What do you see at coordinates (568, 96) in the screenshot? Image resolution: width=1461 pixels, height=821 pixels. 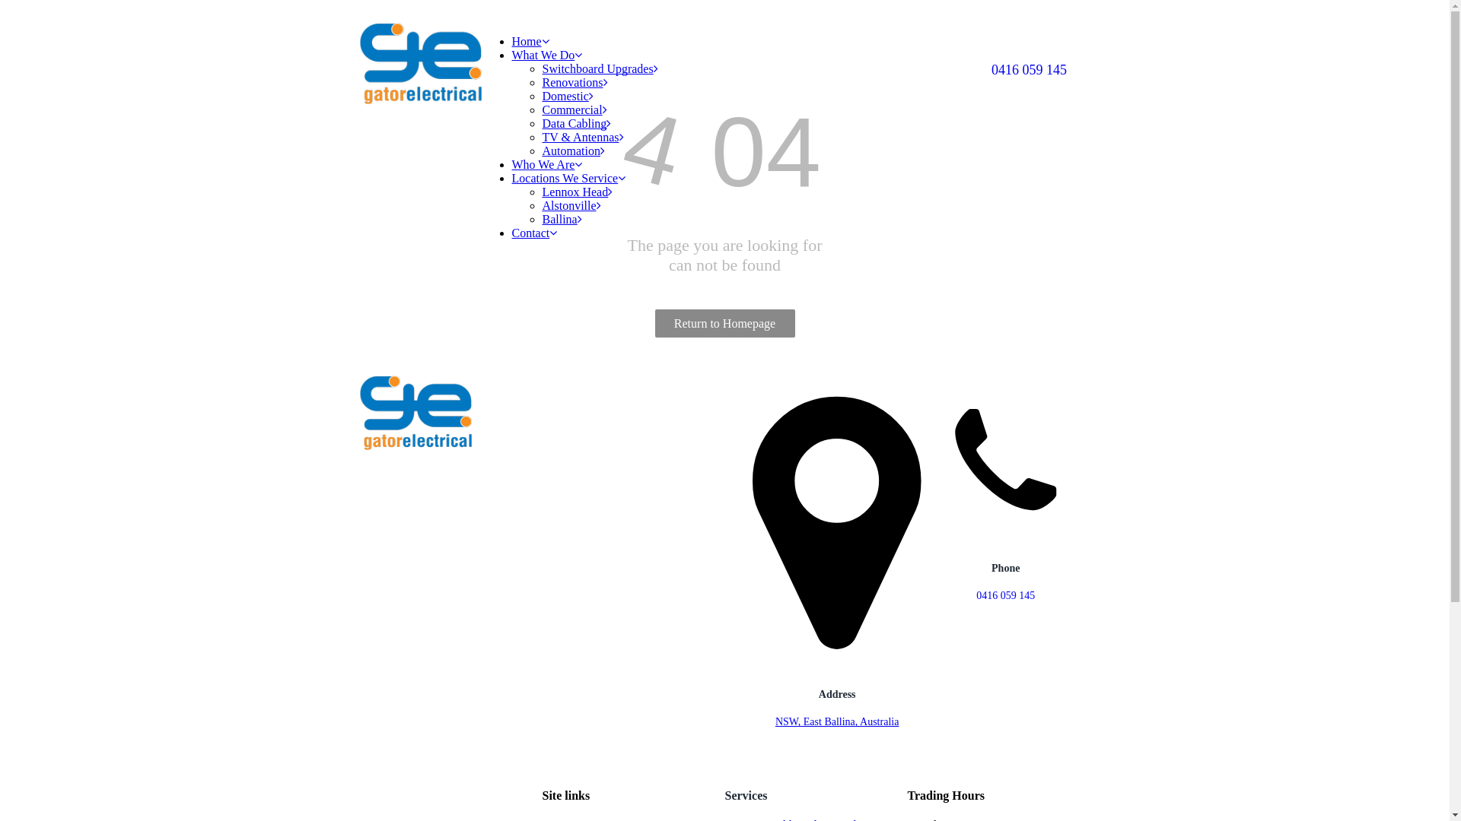 I see `Domestic` at bounding box center [568, 96].